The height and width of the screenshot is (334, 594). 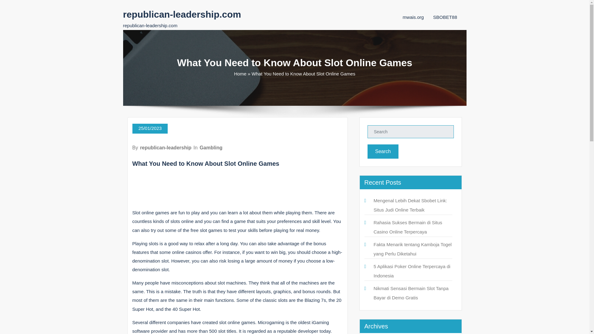 What do you see at coordinates (412, 249) in the screenshot?
I see `Fakta Menarik tentang Kamboja Togel yang Perlu Diketahui` at bounding box center [412, 249].